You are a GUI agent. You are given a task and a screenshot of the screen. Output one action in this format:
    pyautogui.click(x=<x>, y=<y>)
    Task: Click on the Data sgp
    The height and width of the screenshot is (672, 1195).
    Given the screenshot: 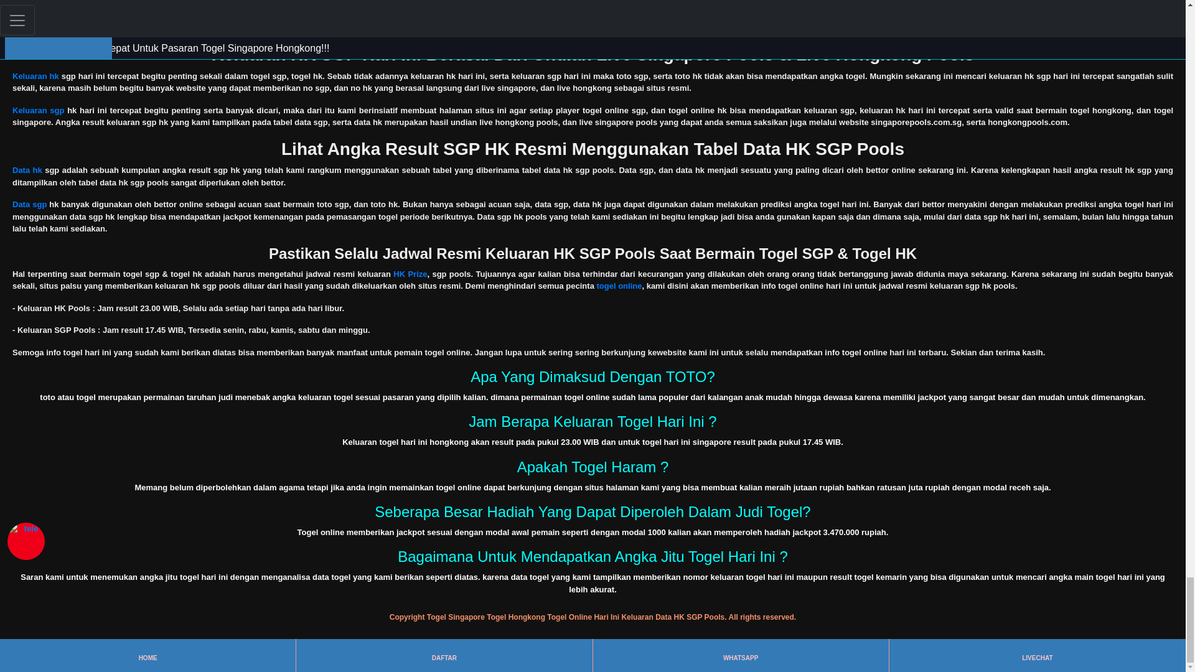 What is the action you would take?
    pyautogui.click(x=29, y=204)
    